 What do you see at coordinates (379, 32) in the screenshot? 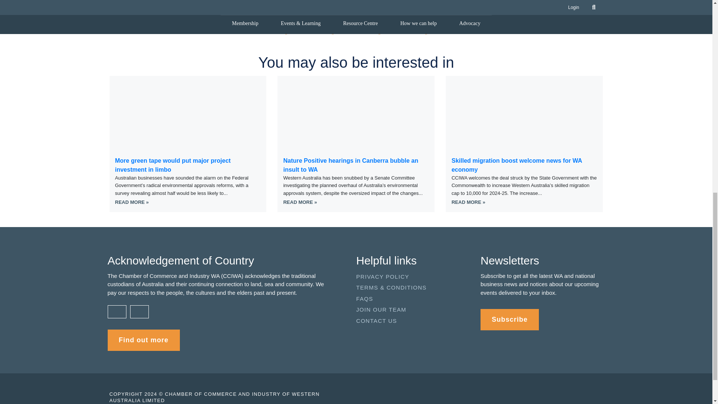
I see `LinkedIn` at bounding box center [379, 32].